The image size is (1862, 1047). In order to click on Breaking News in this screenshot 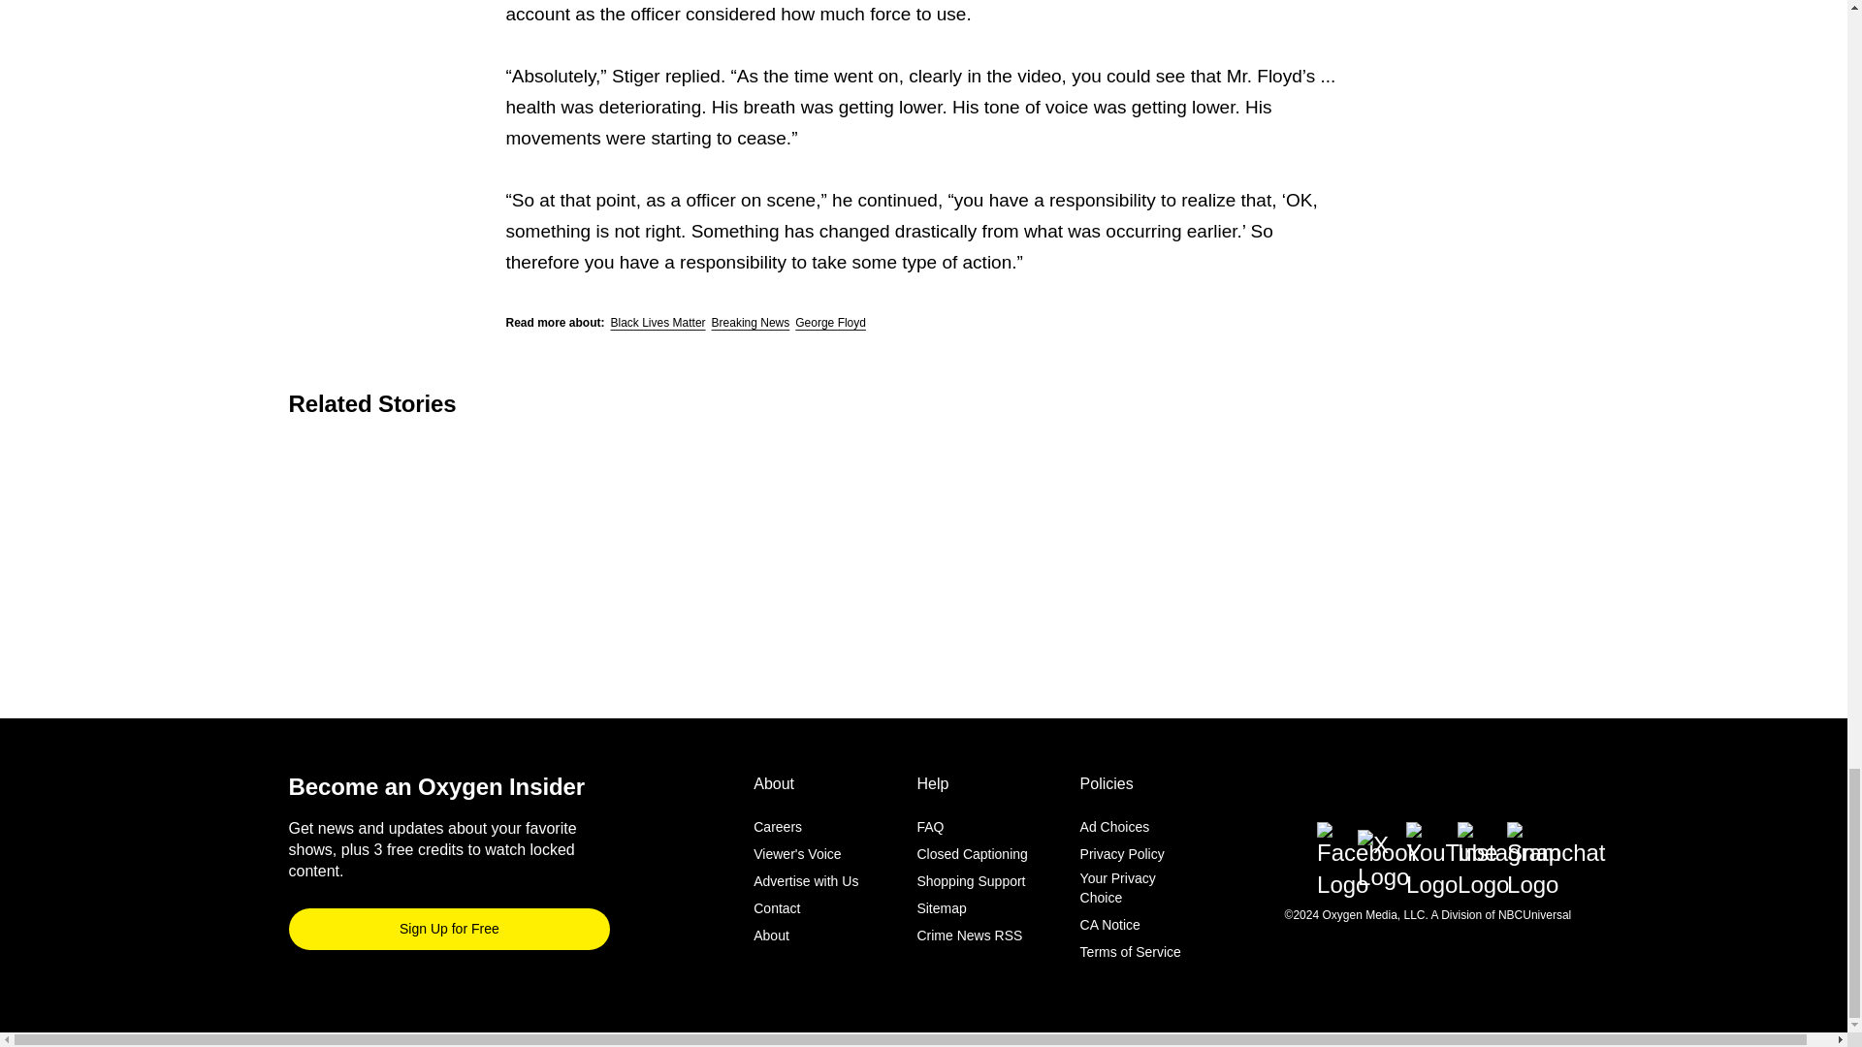, I will do `click(751, 323)`.